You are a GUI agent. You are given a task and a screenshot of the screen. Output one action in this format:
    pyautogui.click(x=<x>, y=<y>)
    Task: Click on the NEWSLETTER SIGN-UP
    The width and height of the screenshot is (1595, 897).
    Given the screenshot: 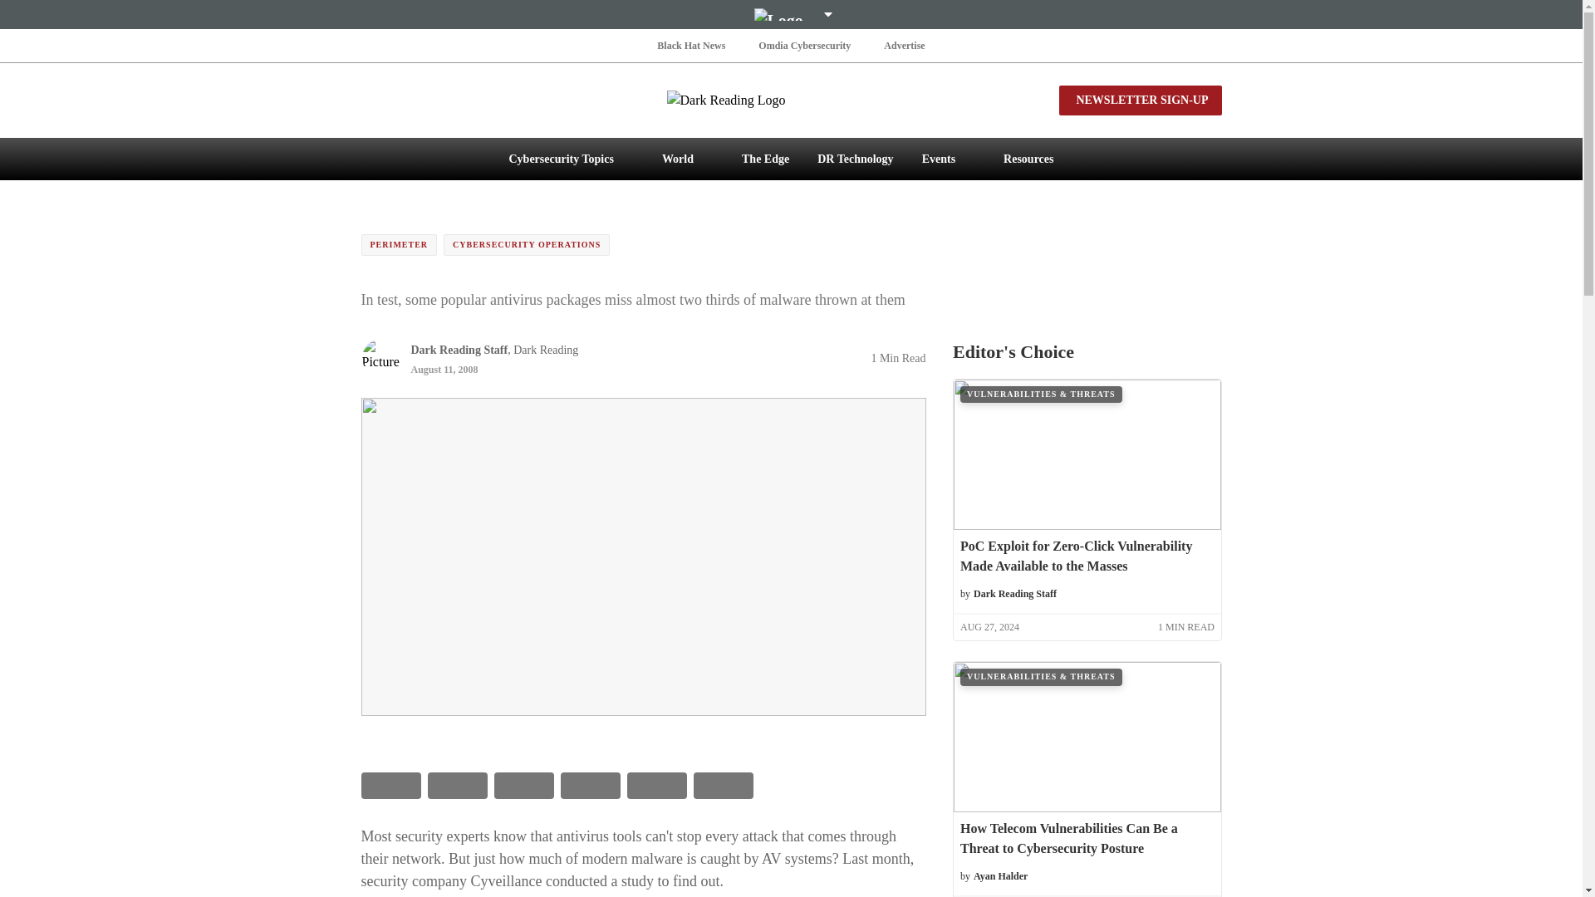 What is the action you would take?
    pyautogui.click(x=1140, y=100)
    